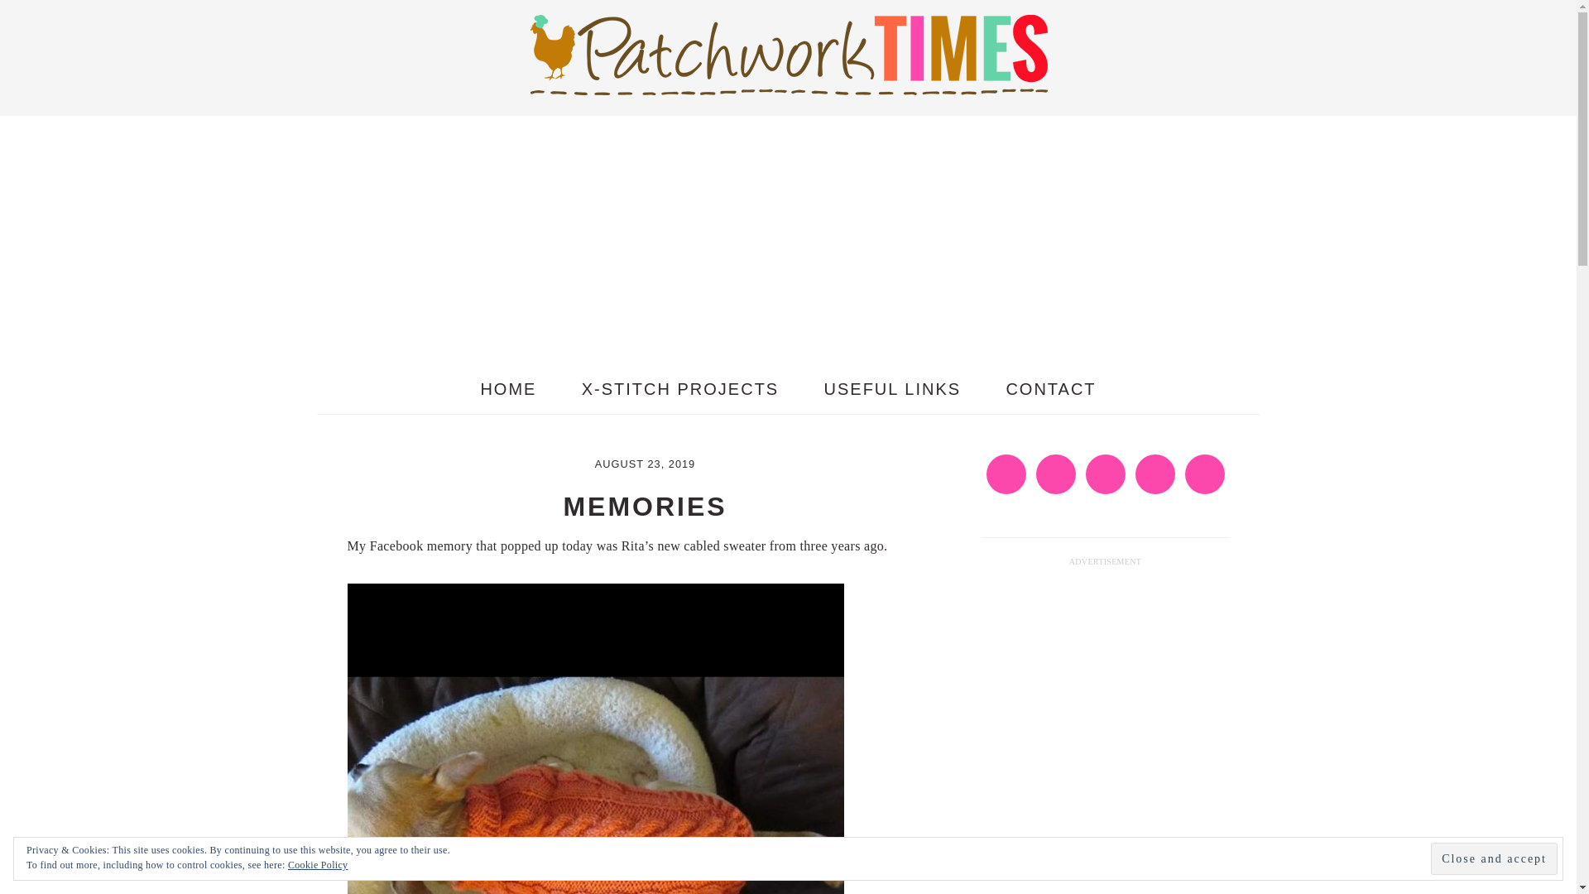 This screenshot has width=1589, height=894. Describe the element at coordinates (508, 389) in the screenshot. I see `HOME` at that location.